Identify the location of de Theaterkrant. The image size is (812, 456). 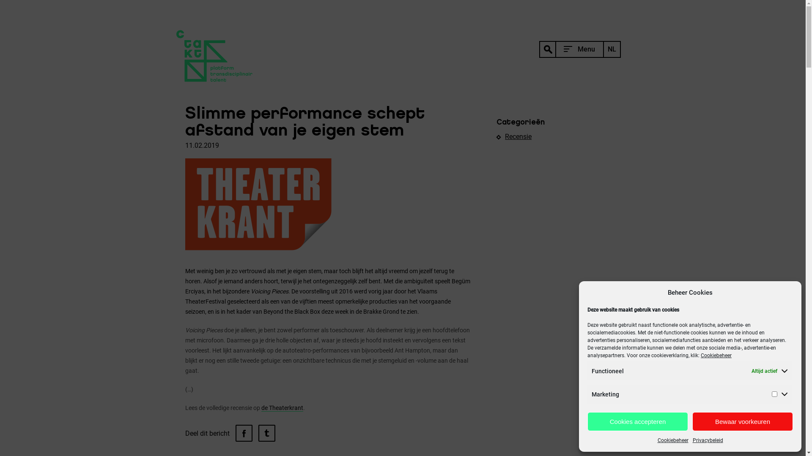
(283, 408).